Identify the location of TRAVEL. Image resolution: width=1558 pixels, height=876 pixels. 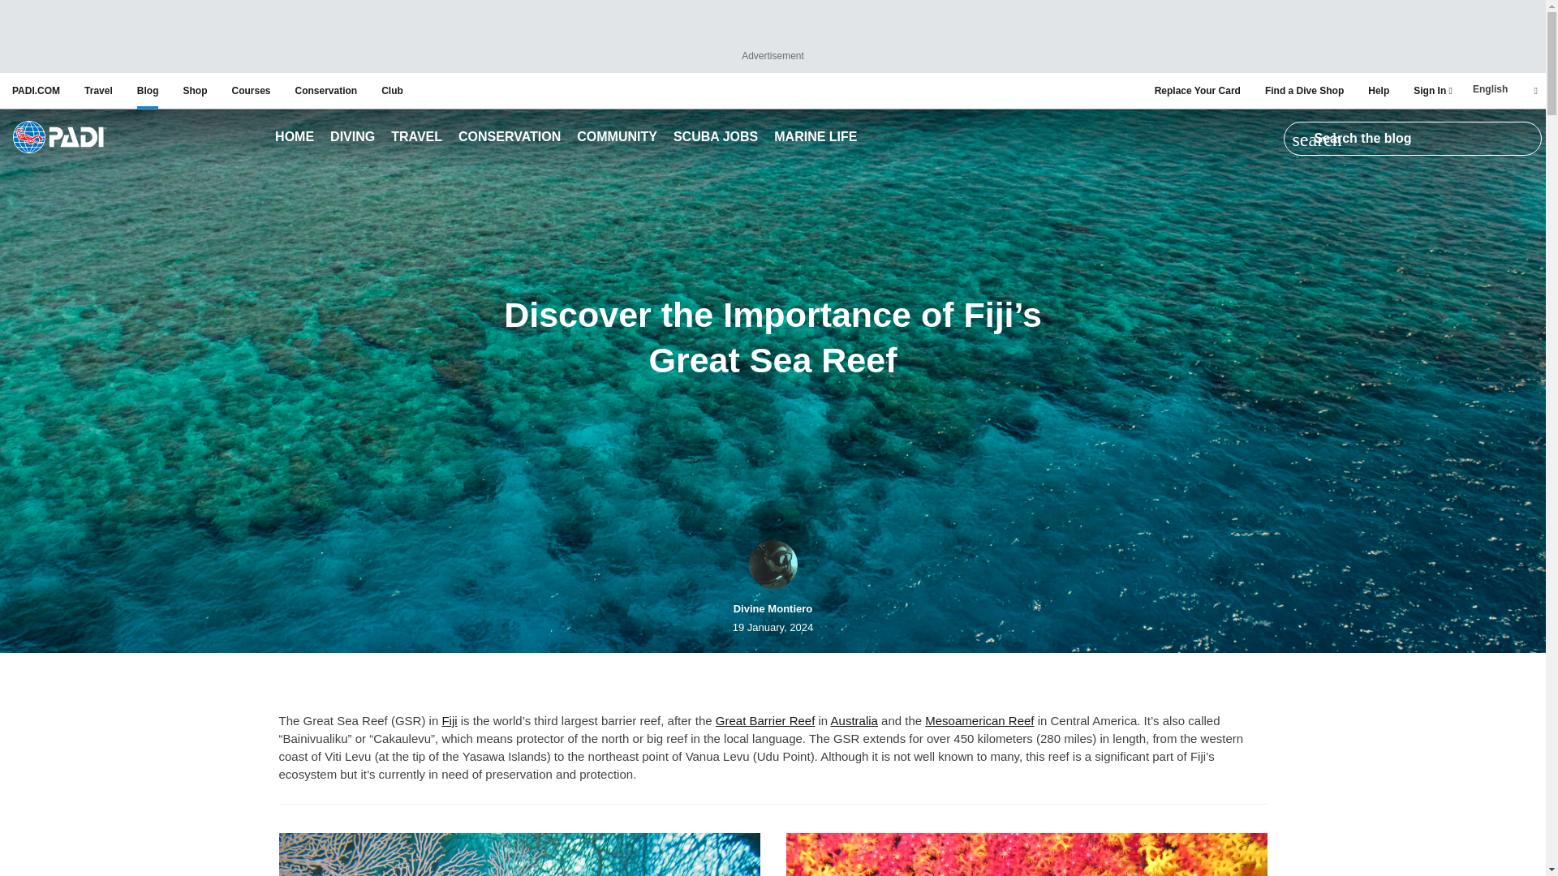
(417, 138).